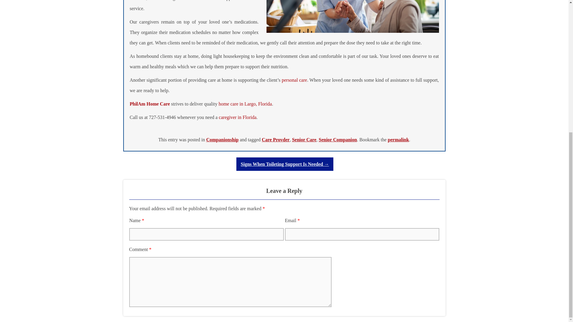 The height and width of the screenshot is (322, 573). What do you see at coordinates (294, 80) in the screenshot?
I see `personal care` at bounding box center [294, 80].